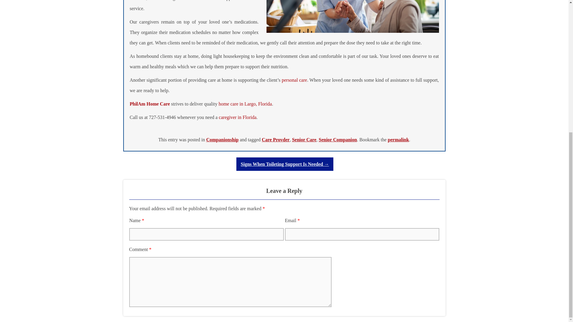 The height and width of the screenshot is (322, 573). What do you see at coordinates (294, 80) in the screenshot?
I see `personal care` at bounding box center [294, 80].